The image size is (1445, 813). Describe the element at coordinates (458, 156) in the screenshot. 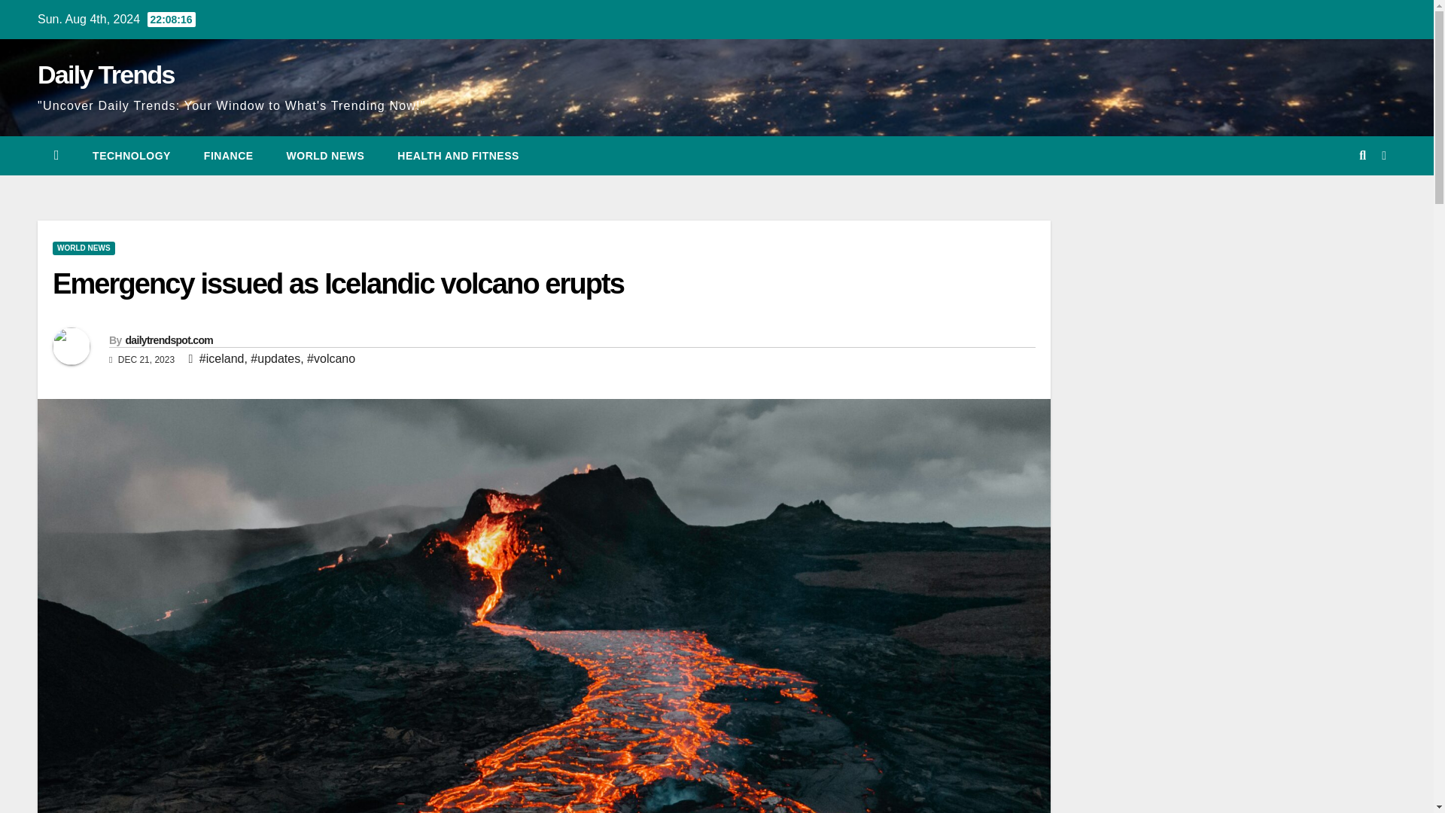

I see `HEALTH AND FITNESS` at that location.